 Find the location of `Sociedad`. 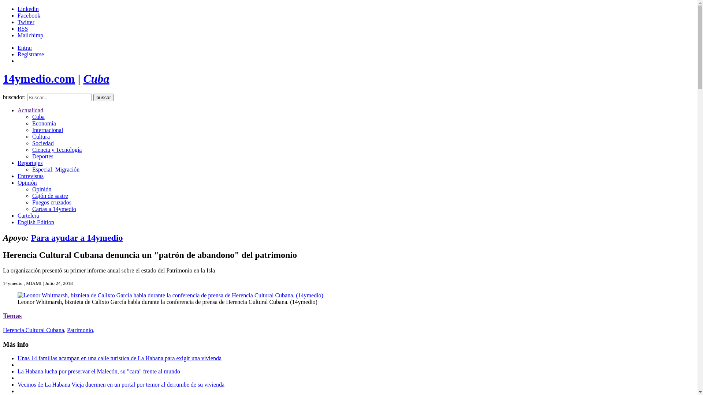

Sociedad is located at coordinates (43, 143).